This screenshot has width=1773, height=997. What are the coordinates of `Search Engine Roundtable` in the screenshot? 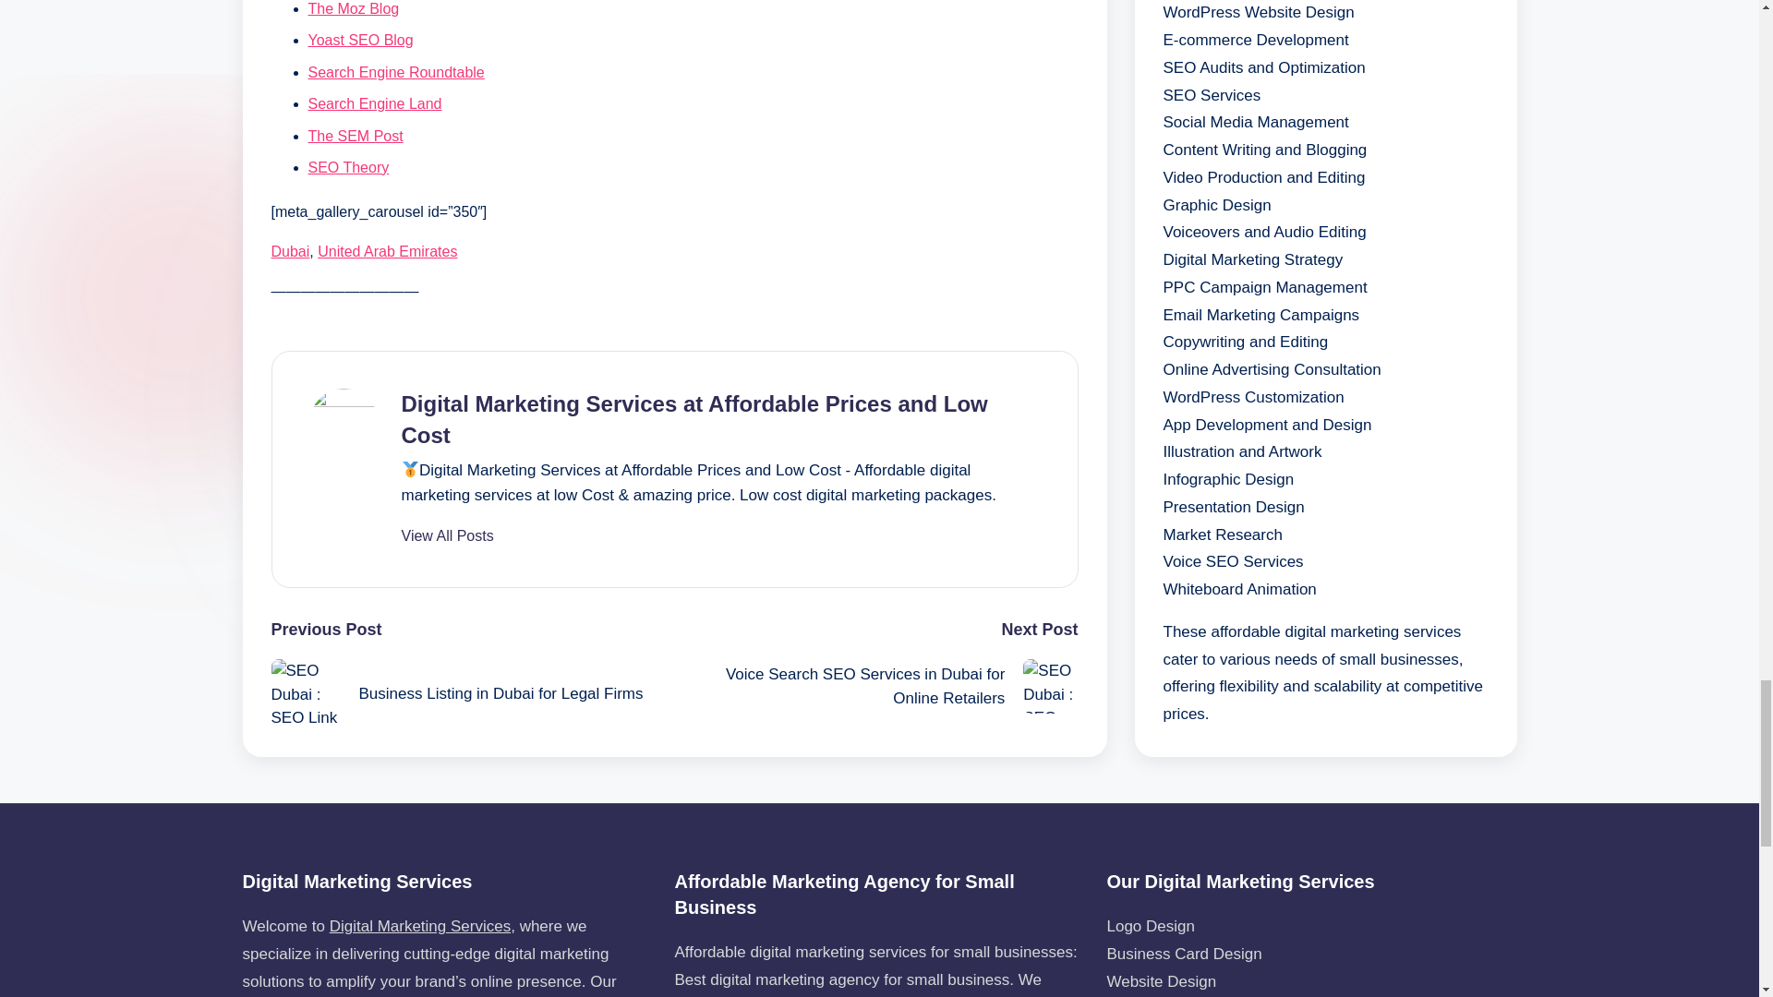 It's located at (396, 72).